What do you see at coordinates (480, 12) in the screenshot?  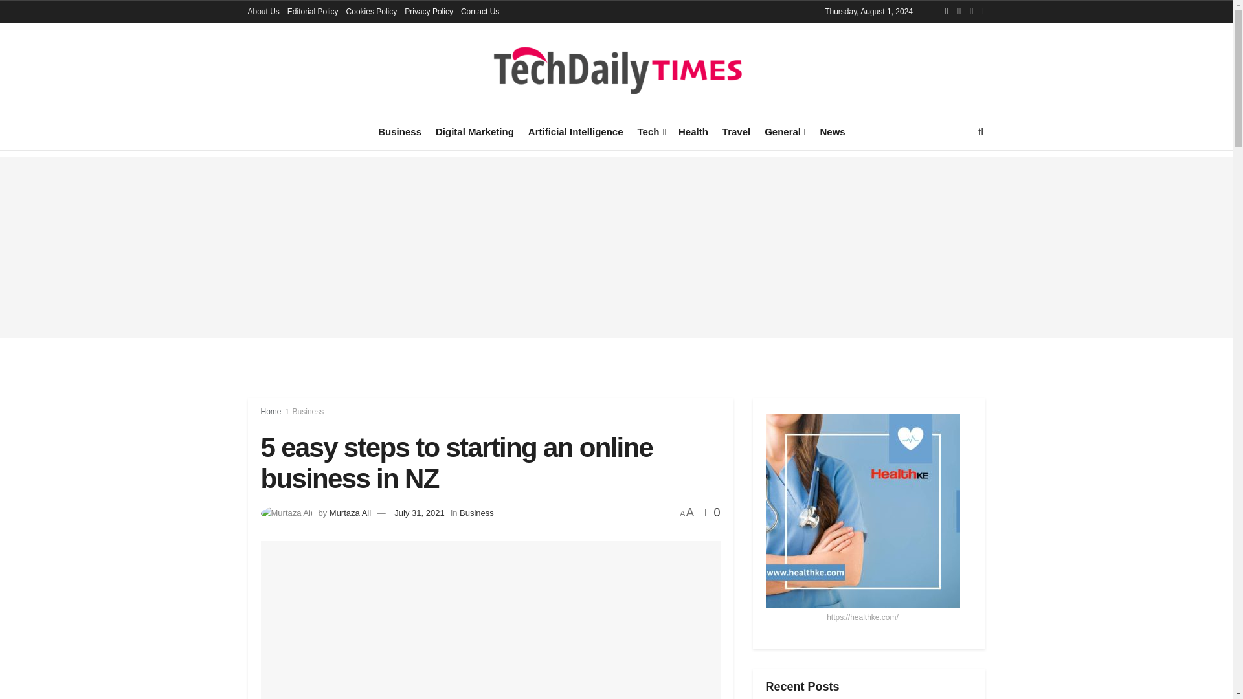 I see `Contact Us` at bounding box center [480, 12].